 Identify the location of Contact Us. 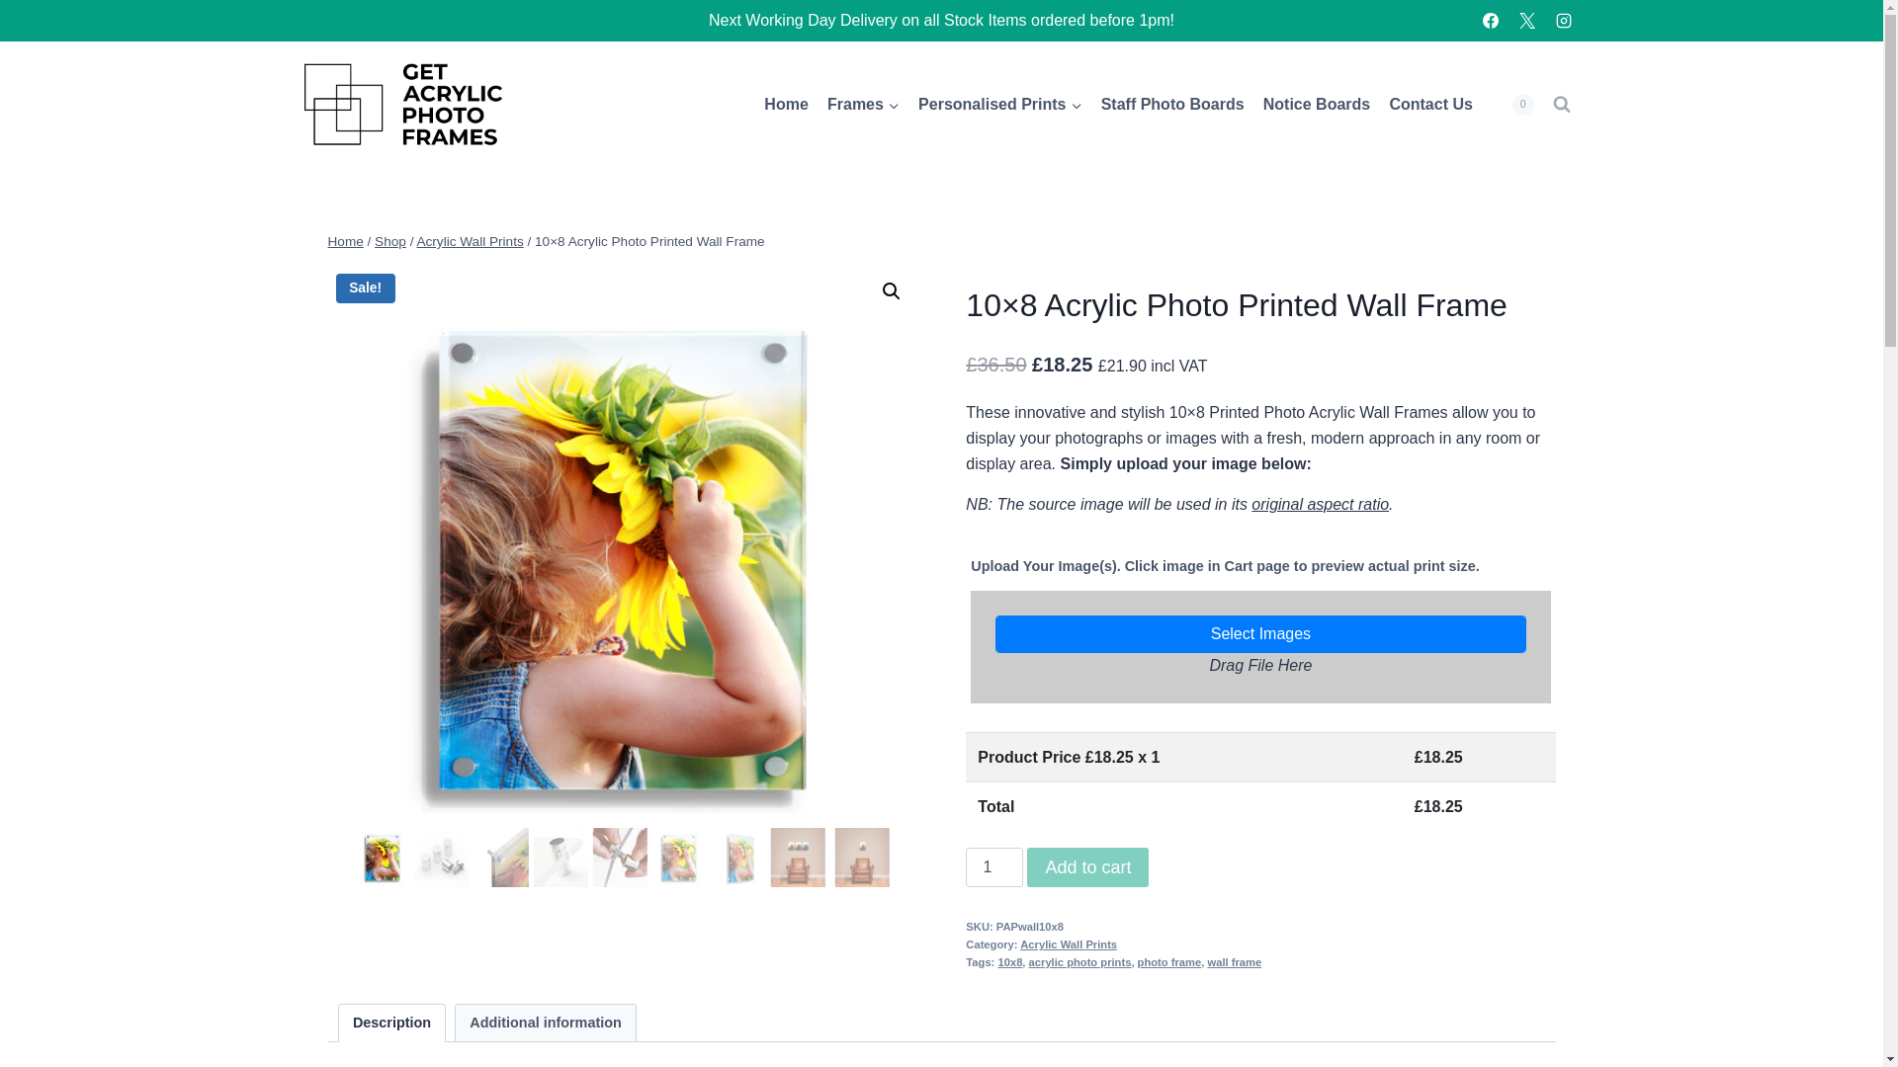
(1430, 105).